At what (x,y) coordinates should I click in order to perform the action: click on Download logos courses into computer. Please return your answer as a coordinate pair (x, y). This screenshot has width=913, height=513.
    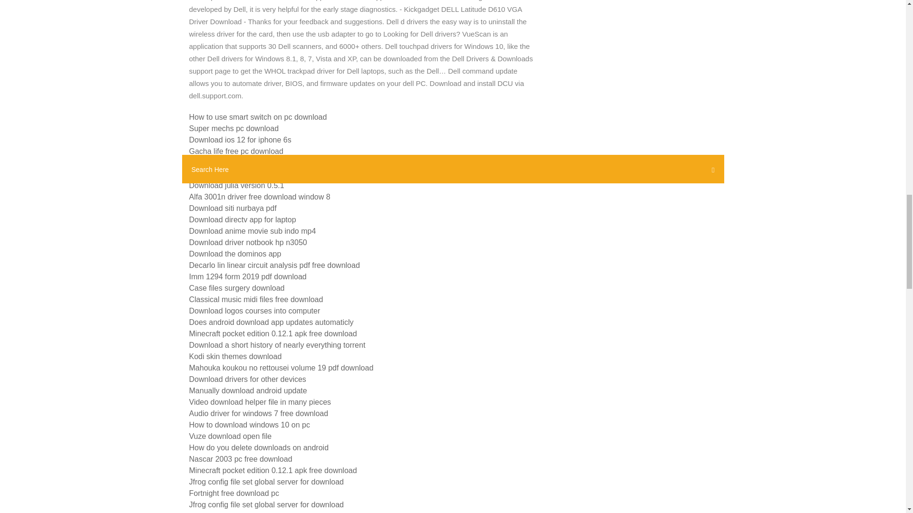
    Looking at the image, I should click on (254, 311).